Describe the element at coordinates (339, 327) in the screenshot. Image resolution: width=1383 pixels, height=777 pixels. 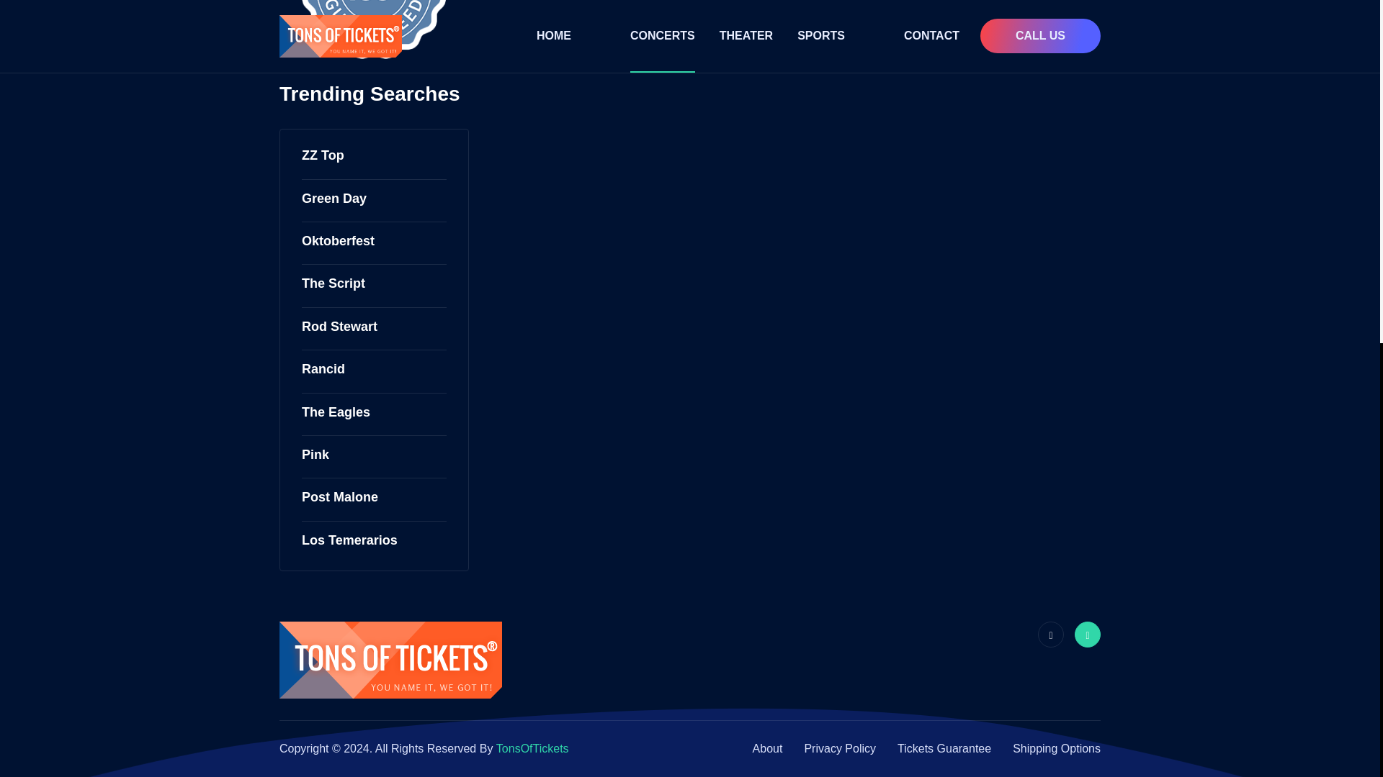
I see `Rod Stewart` at that location.